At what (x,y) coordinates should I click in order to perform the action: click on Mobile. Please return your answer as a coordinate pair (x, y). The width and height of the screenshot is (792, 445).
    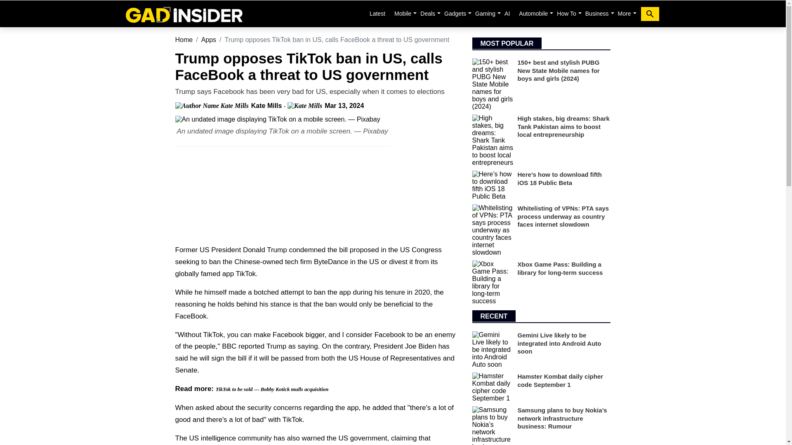
    Looking at the image, I should click on (403, 13).